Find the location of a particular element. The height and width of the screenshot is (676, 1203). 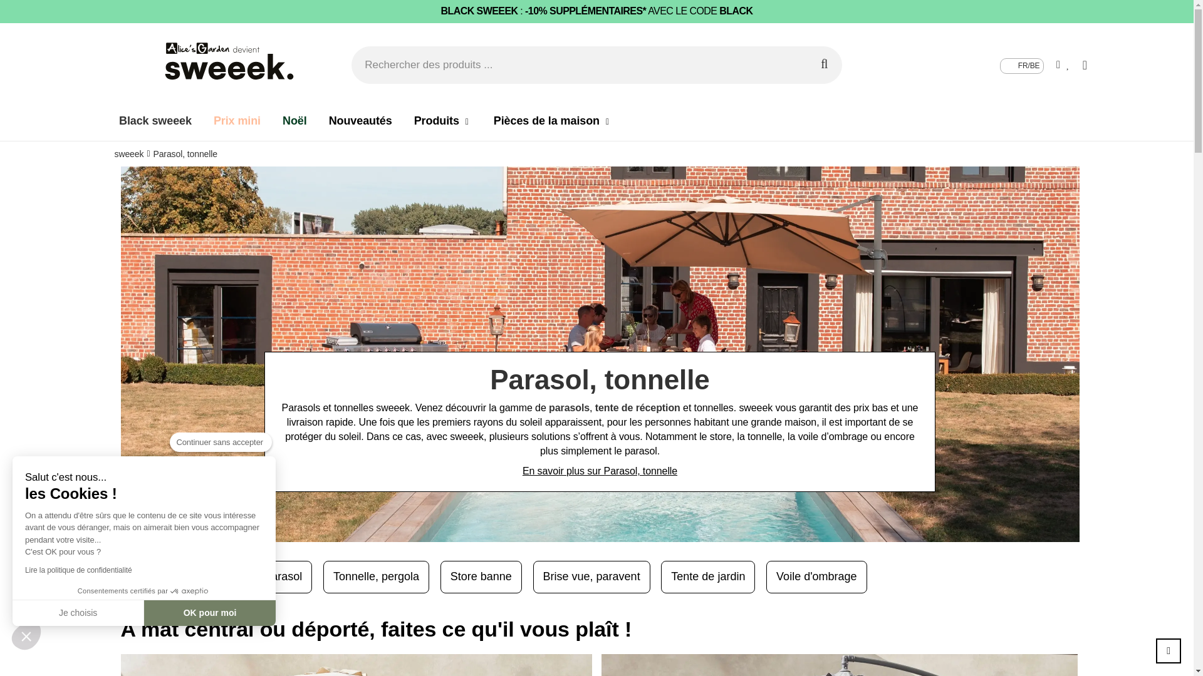

Accessoires Parasol is located at coordinates (251, 577).